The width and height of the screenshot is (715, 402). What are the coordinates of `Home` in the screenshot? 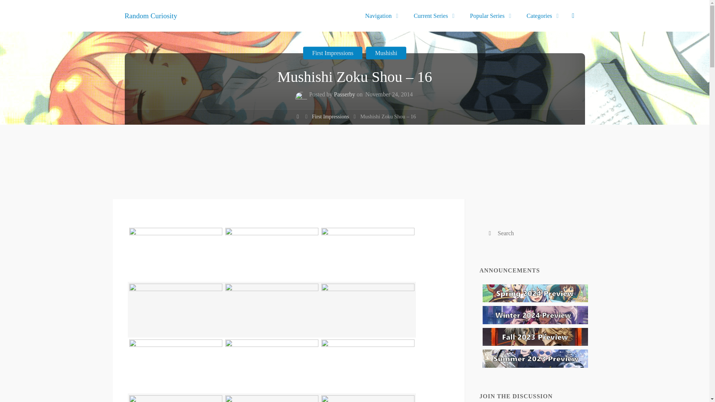 It's located at (301, 118).